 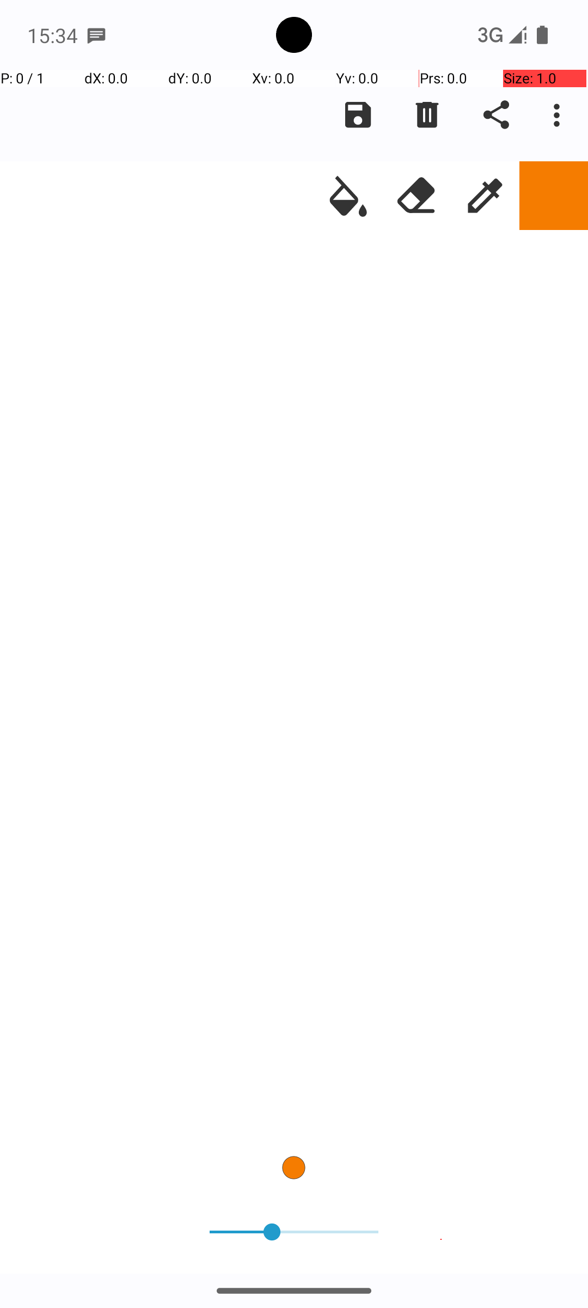 I want to click on Change color, so click(x=554, y=196).